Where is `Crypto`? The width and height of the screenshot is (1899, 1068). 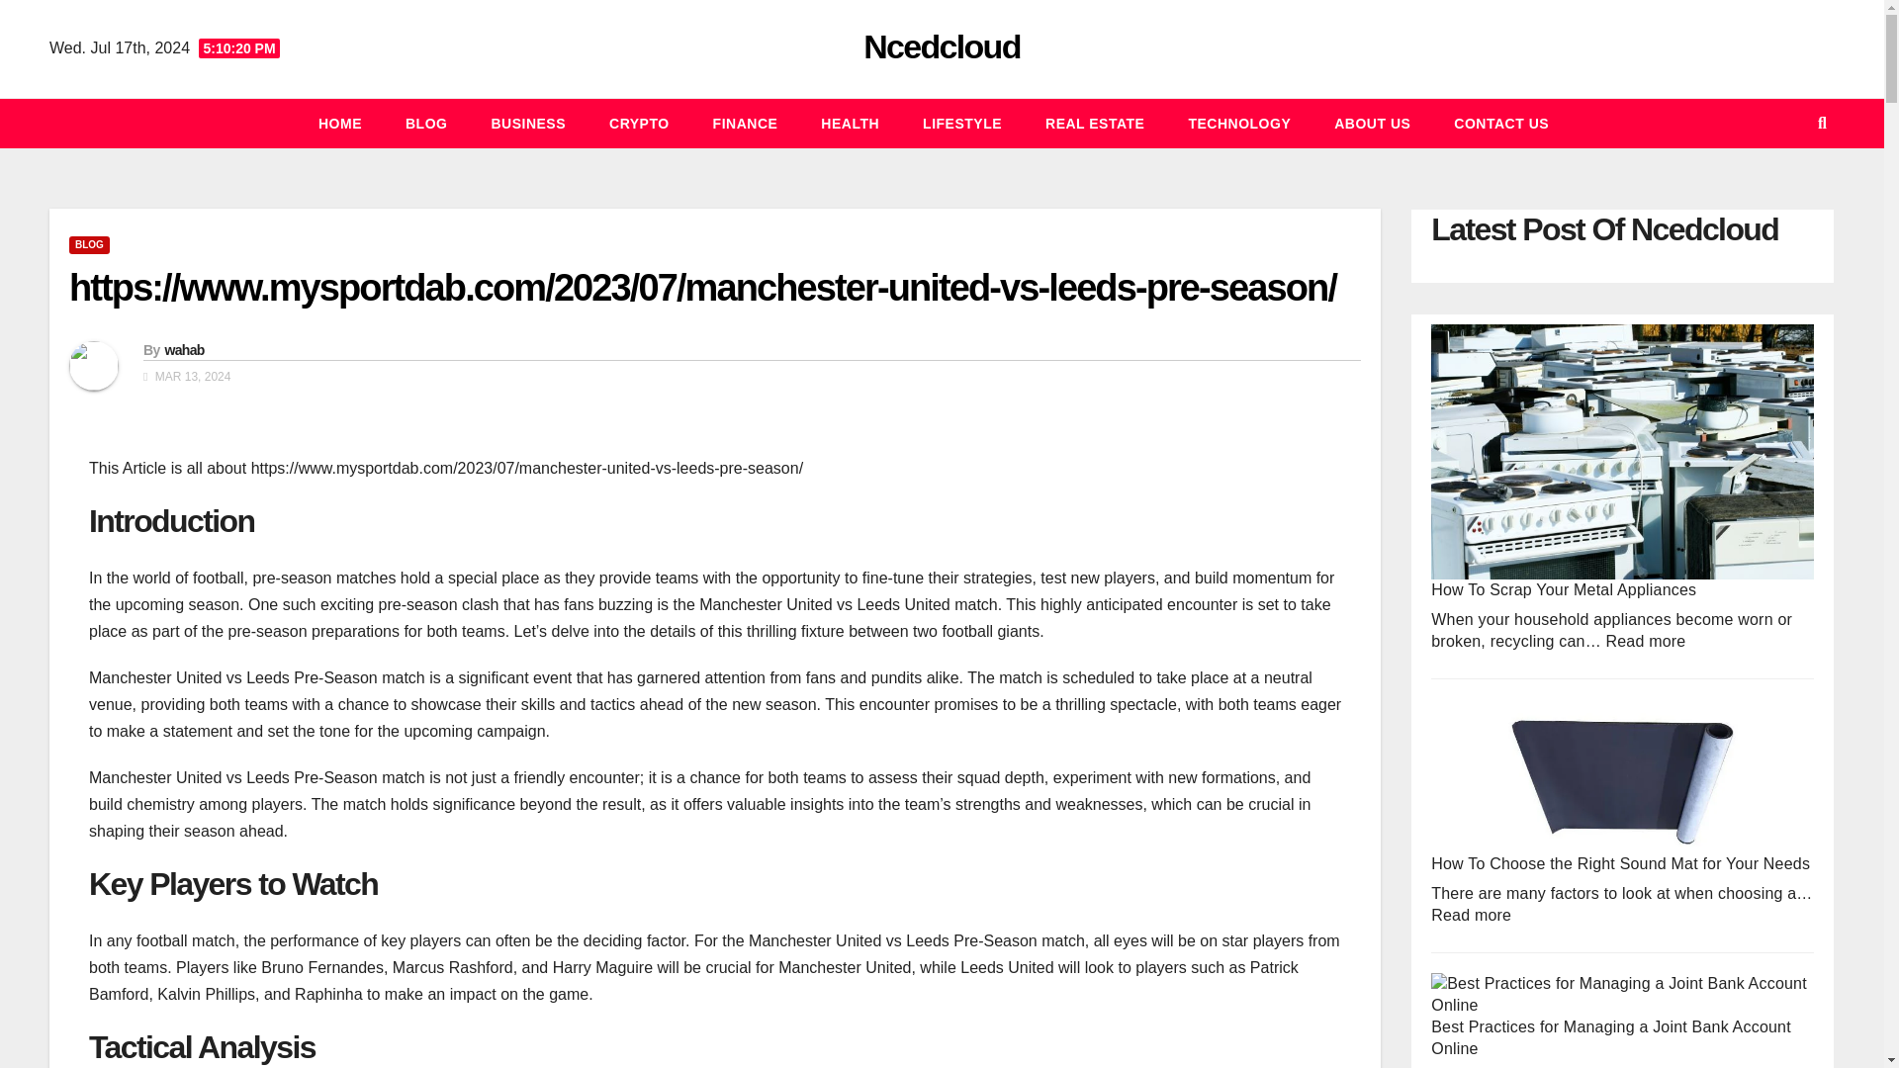 Crypto is located at coordinates (639, 124).